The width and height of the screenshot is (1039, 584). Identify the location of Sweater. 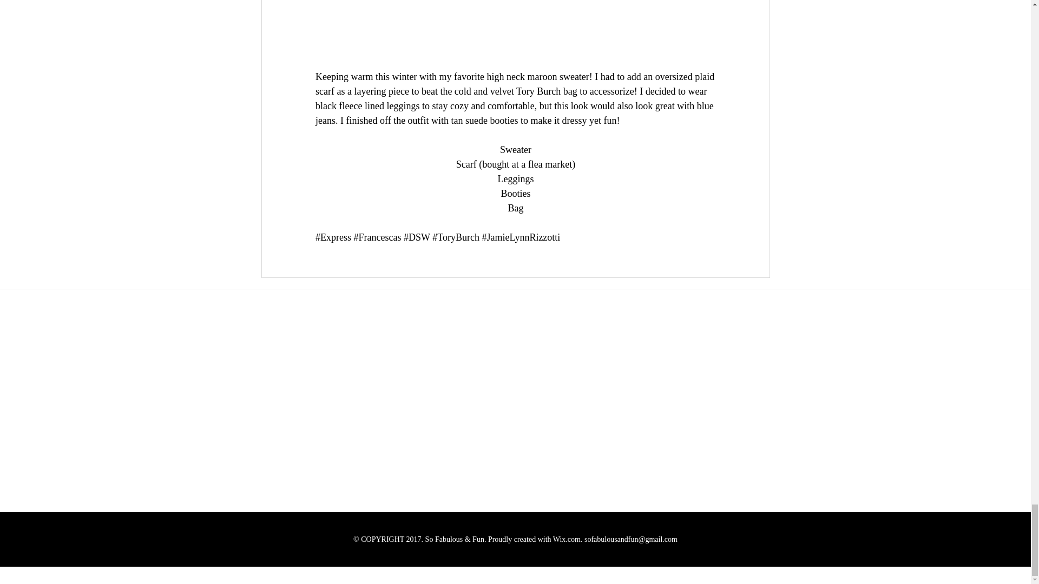
(515, 149).